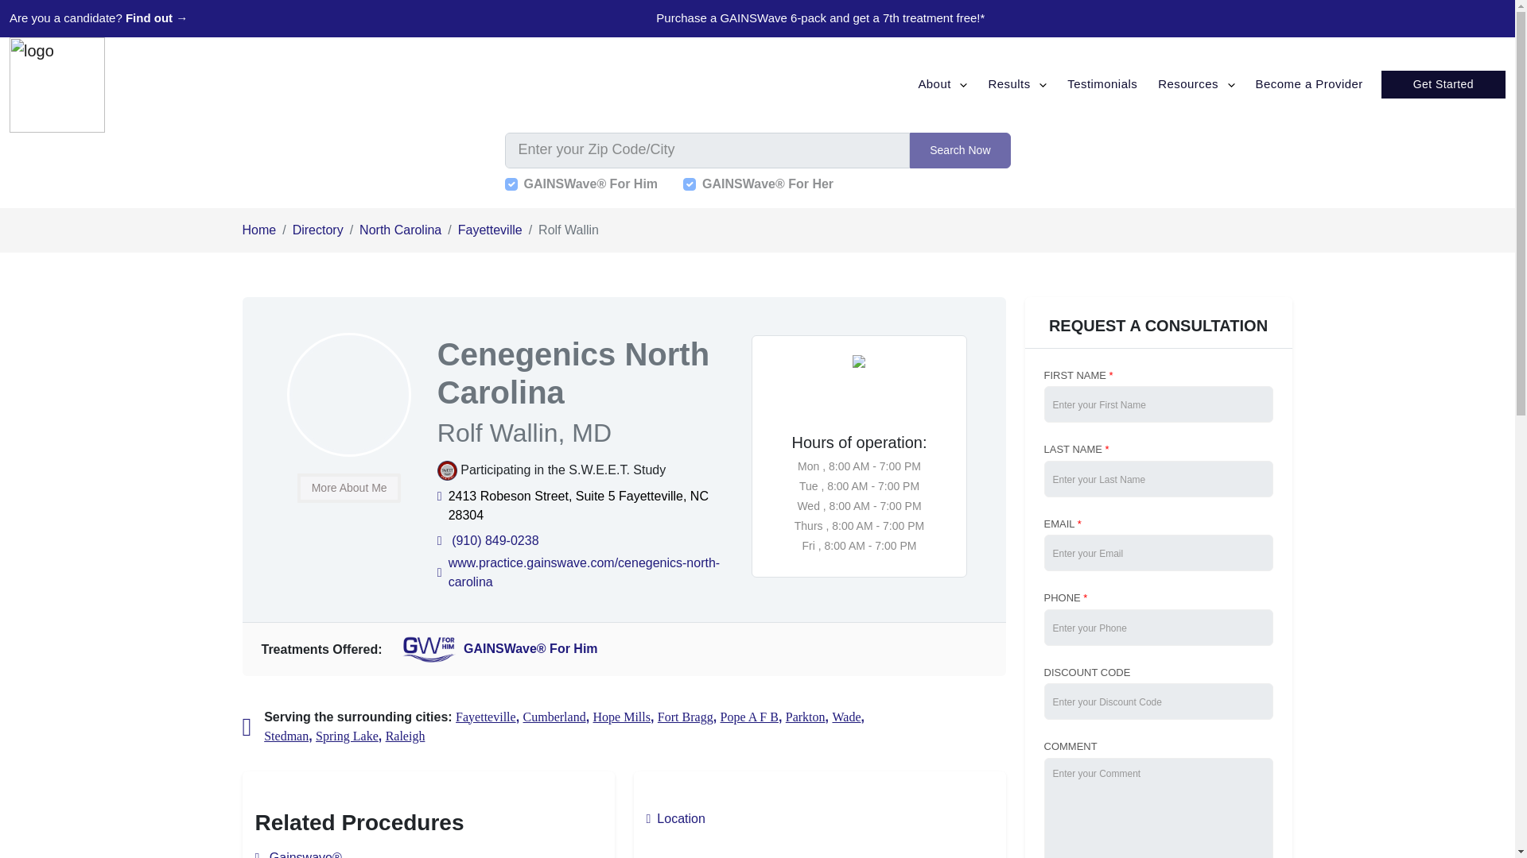 The image size is (1527, 858). I want to click on Become a Provider, so click(1309, 84).